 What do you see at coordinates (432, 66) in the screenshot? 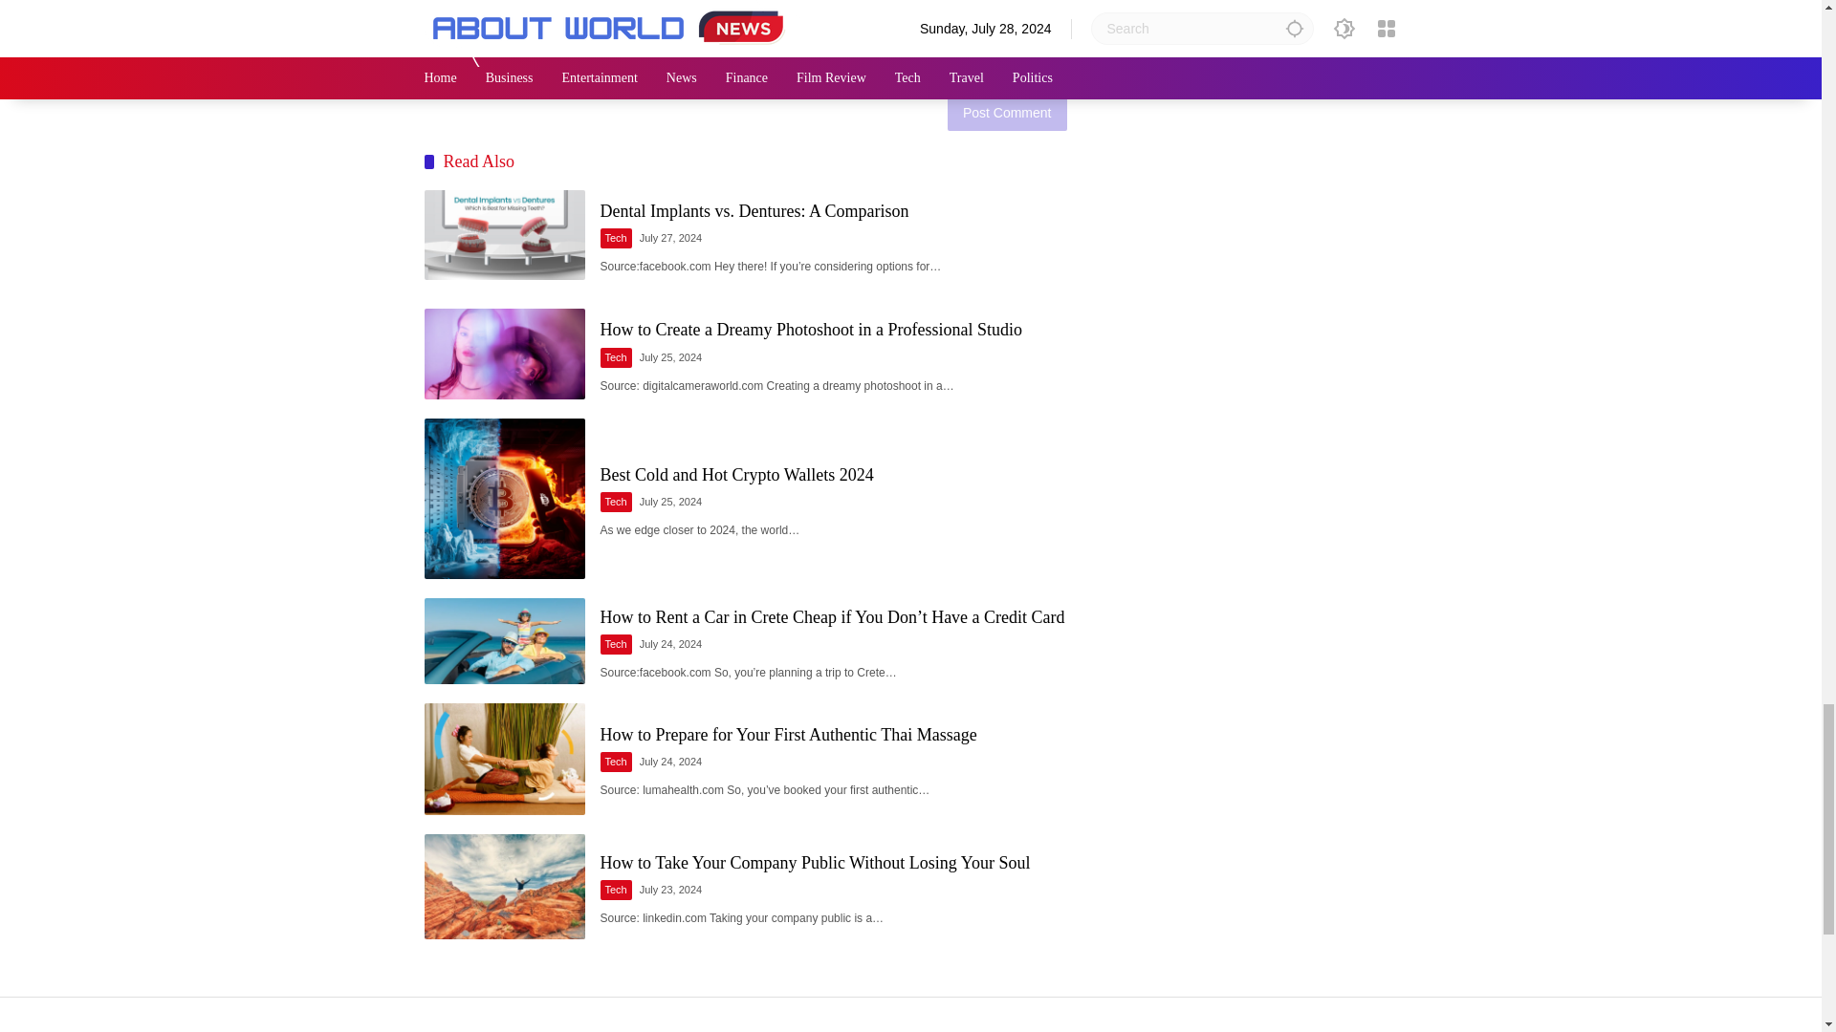
I see `yes` at bounding box center [432, 66].